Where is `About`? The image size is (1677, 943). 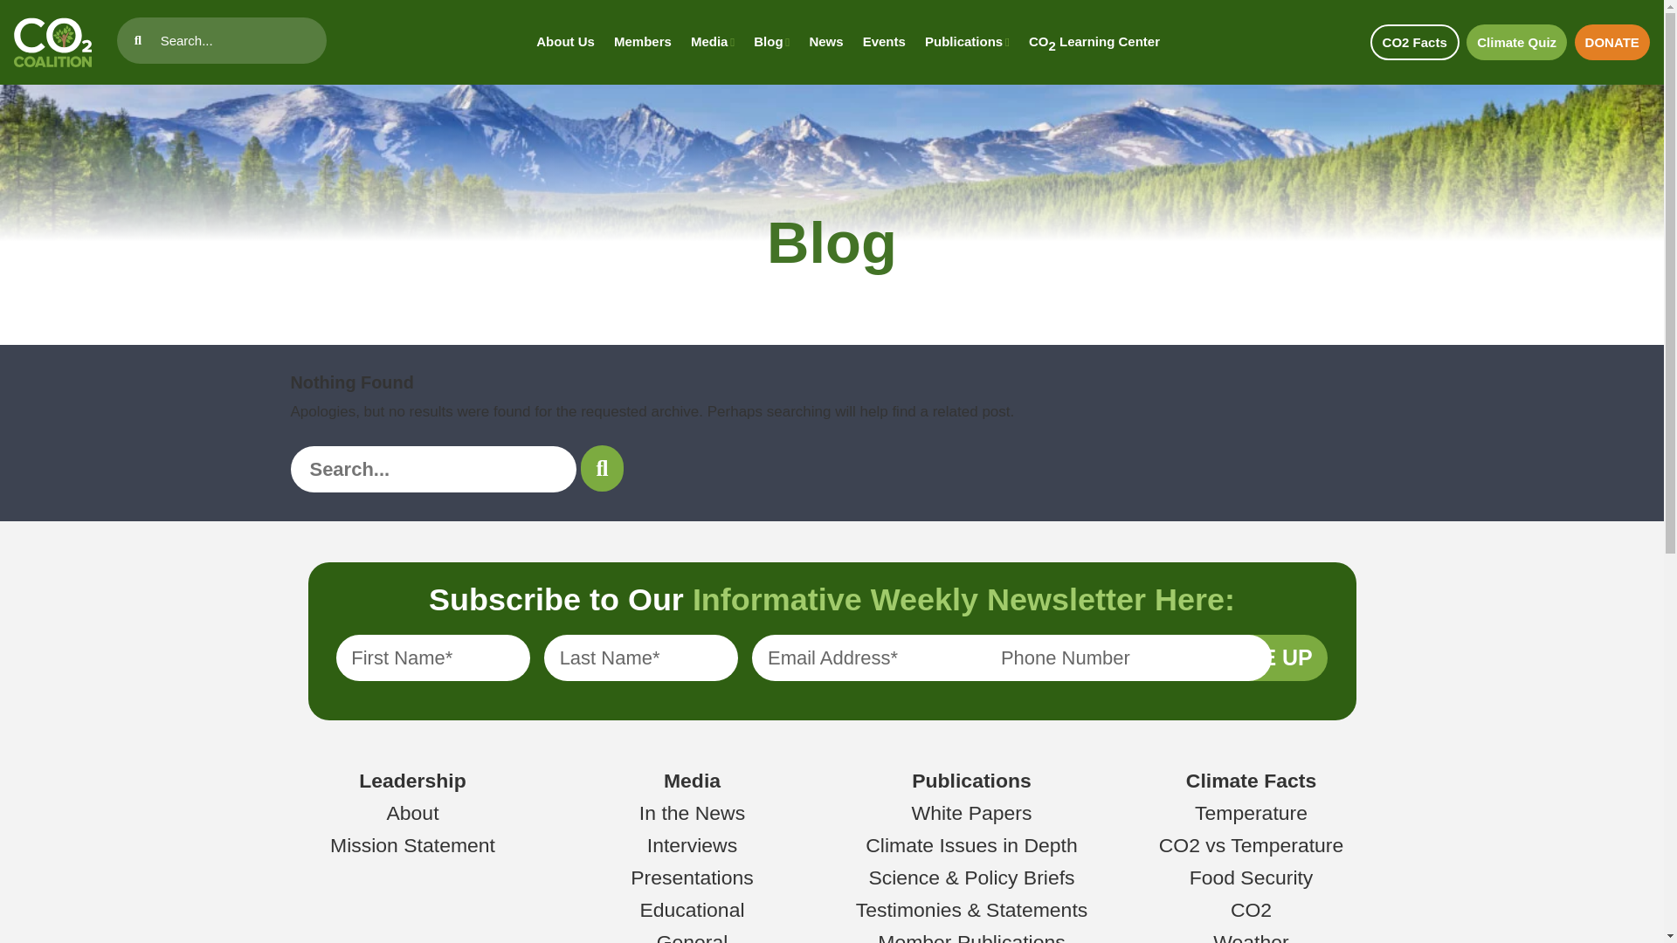 About is located at coordinates (411, 812).